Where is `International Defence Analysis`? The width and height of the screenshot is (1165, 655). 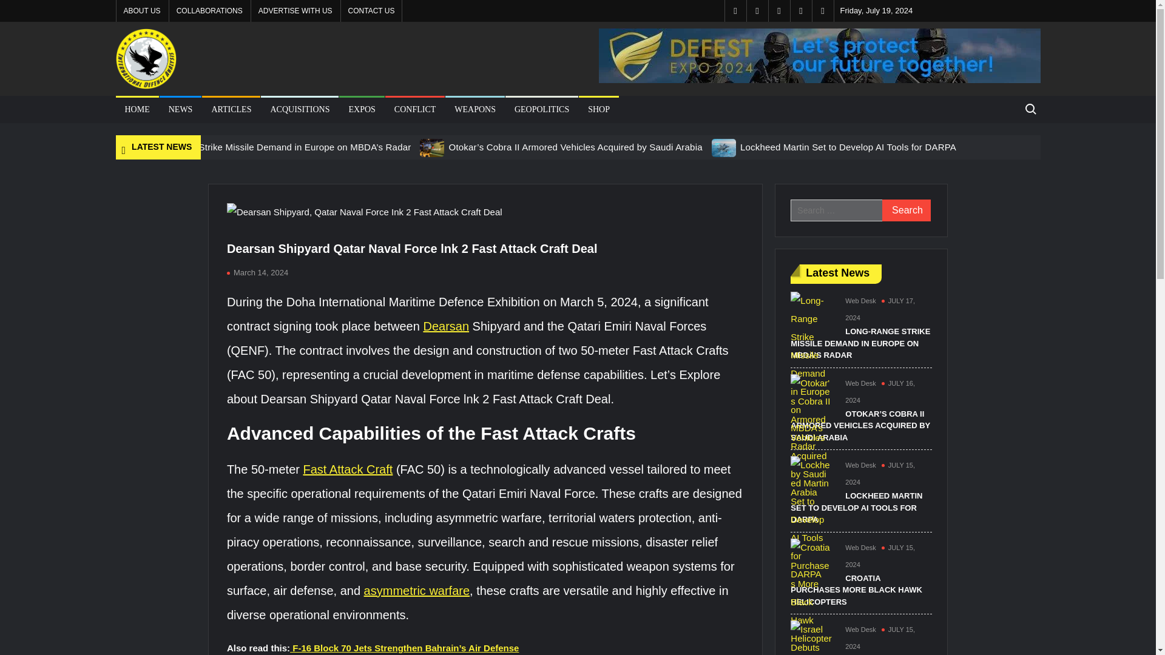
International Defence Analysis is located at coordinates (252, 104).